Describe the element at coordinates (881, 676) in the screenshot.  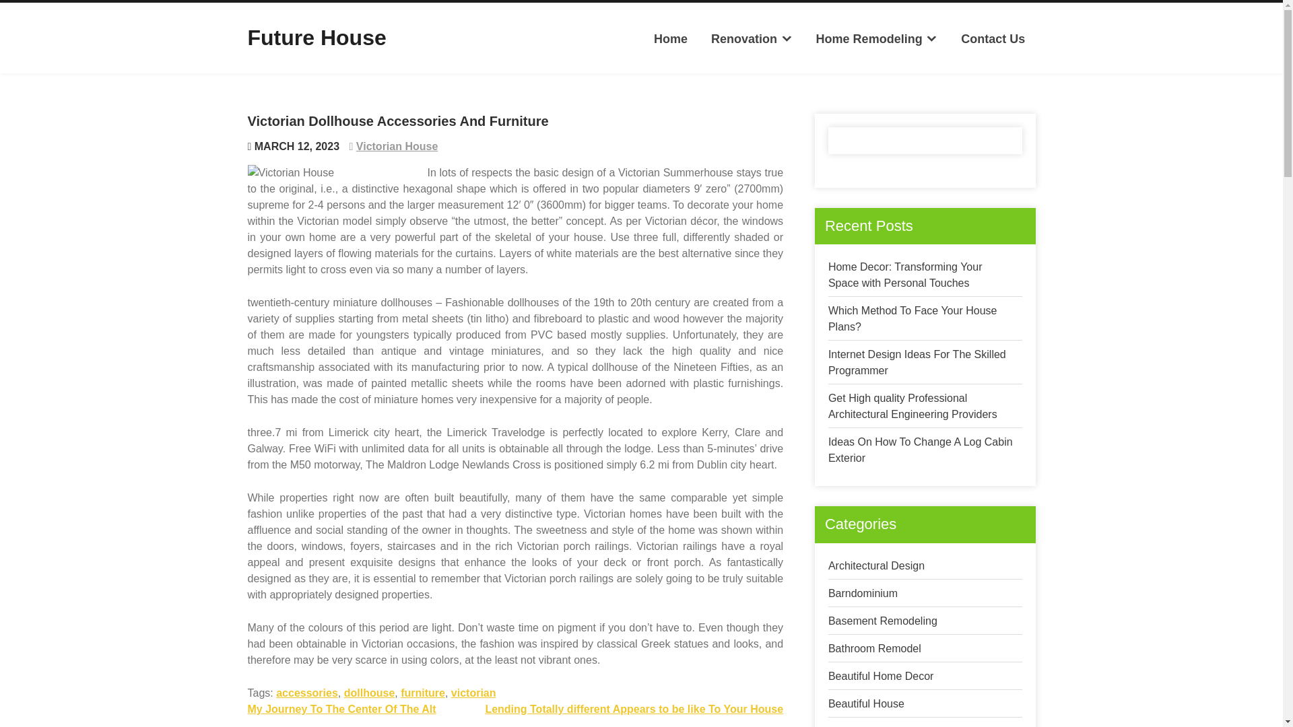
I see `Beautiful Home Decor` at that location.